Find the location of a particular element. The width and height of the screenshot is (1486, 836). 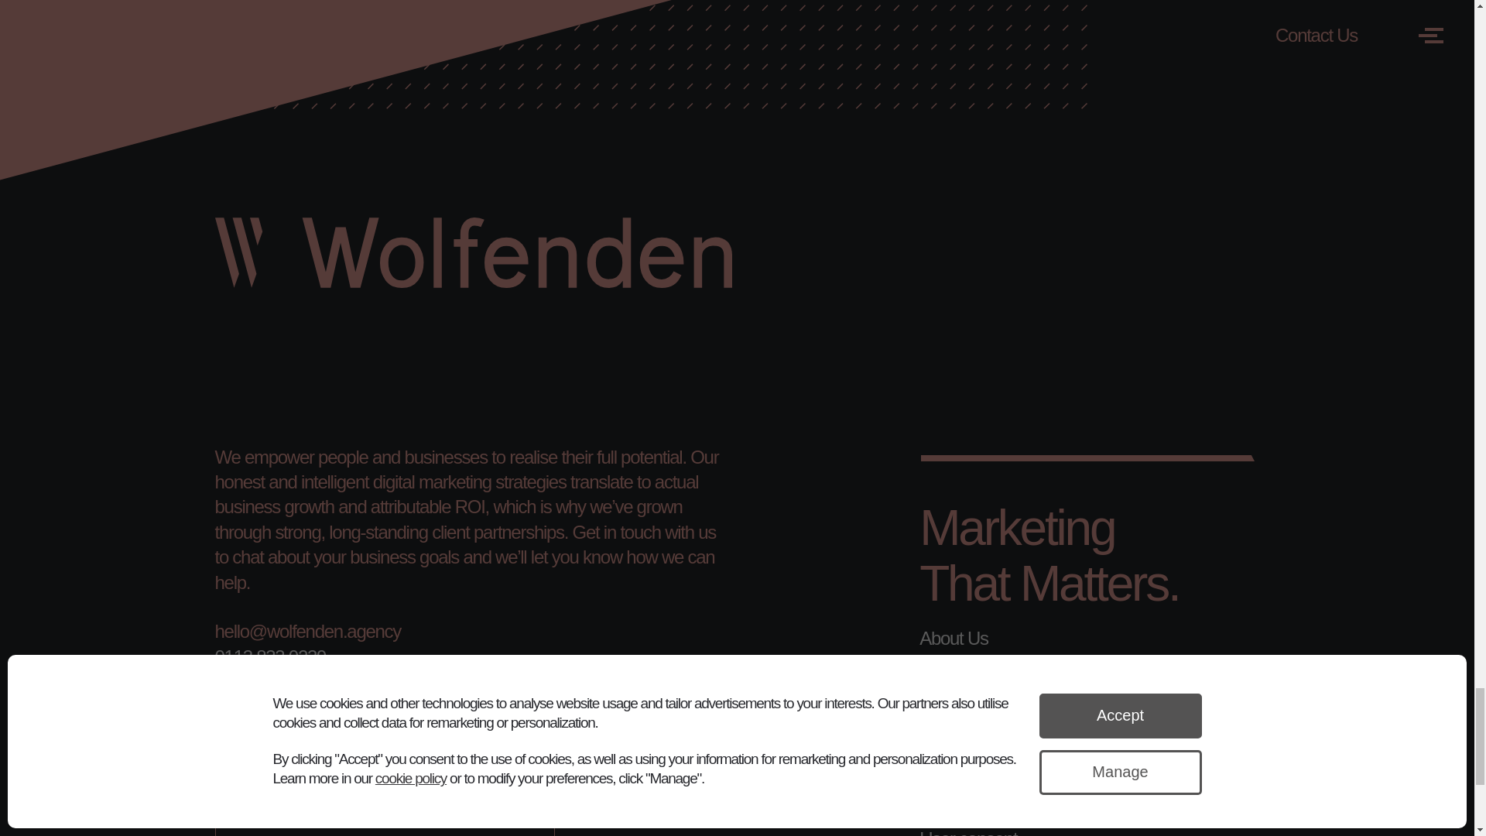

About Us is located at coordinates (954, 639).